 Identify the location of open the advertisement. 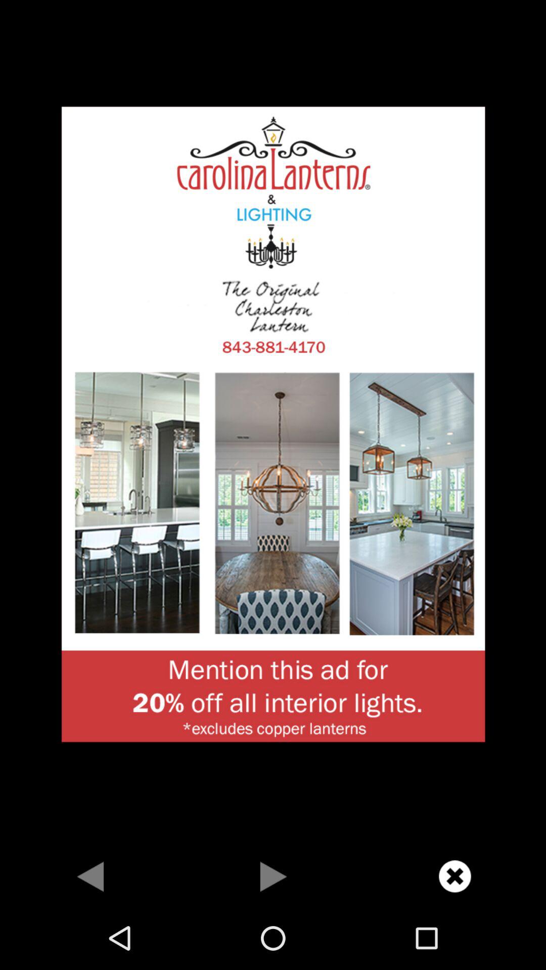
(273, 423).